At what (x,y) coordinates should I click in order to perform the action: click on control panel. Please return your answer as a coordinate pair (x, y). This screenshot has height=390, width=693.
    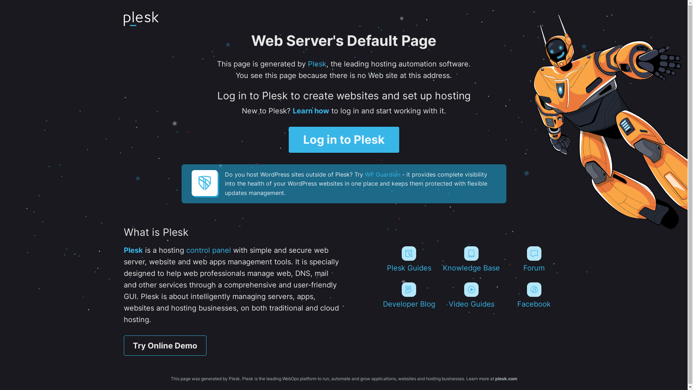
    Looking at the image, I should click on (209, 250).